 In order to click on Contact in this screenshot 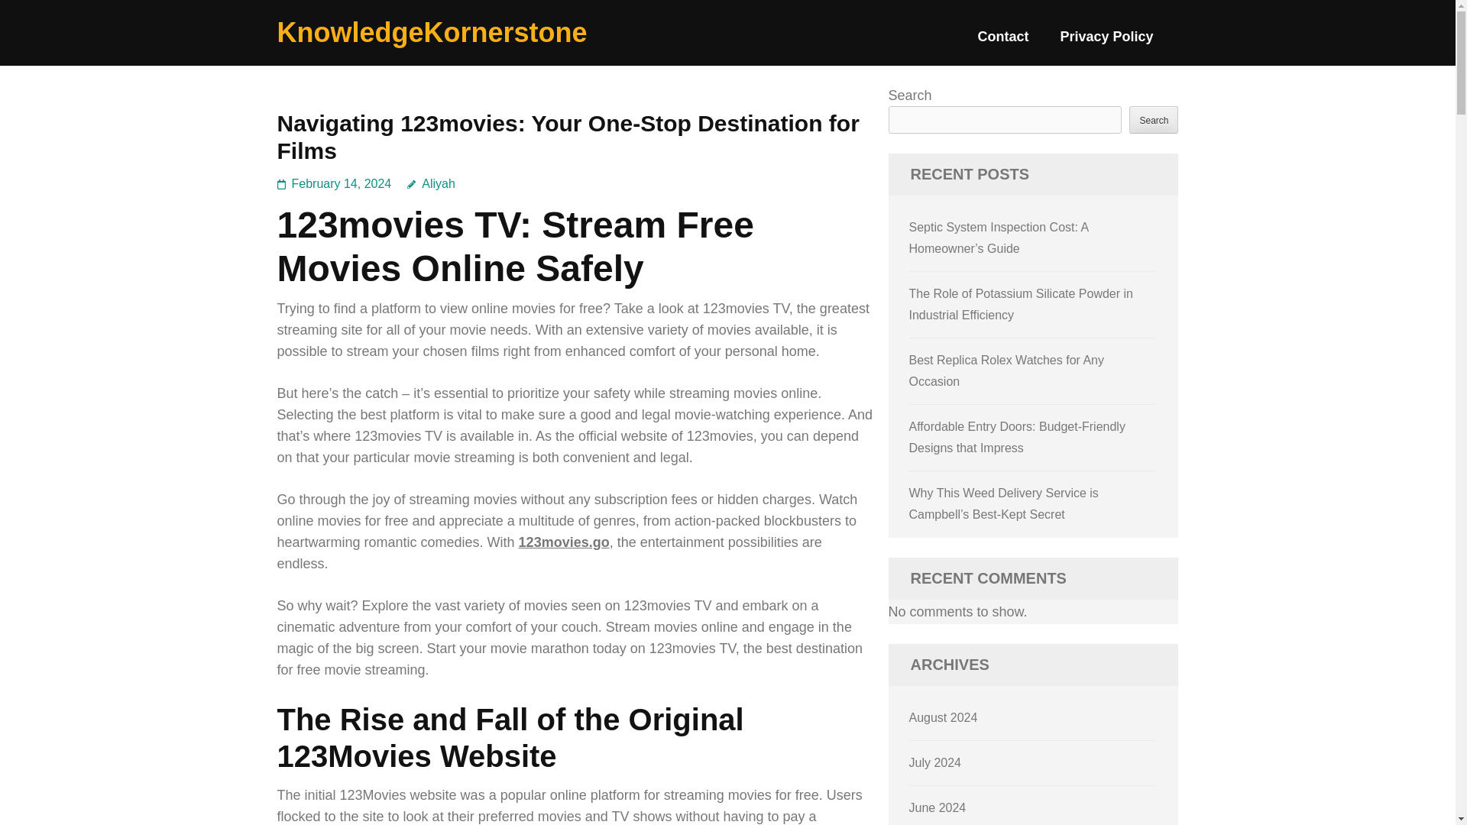, I will do `click(1002, 43)`.